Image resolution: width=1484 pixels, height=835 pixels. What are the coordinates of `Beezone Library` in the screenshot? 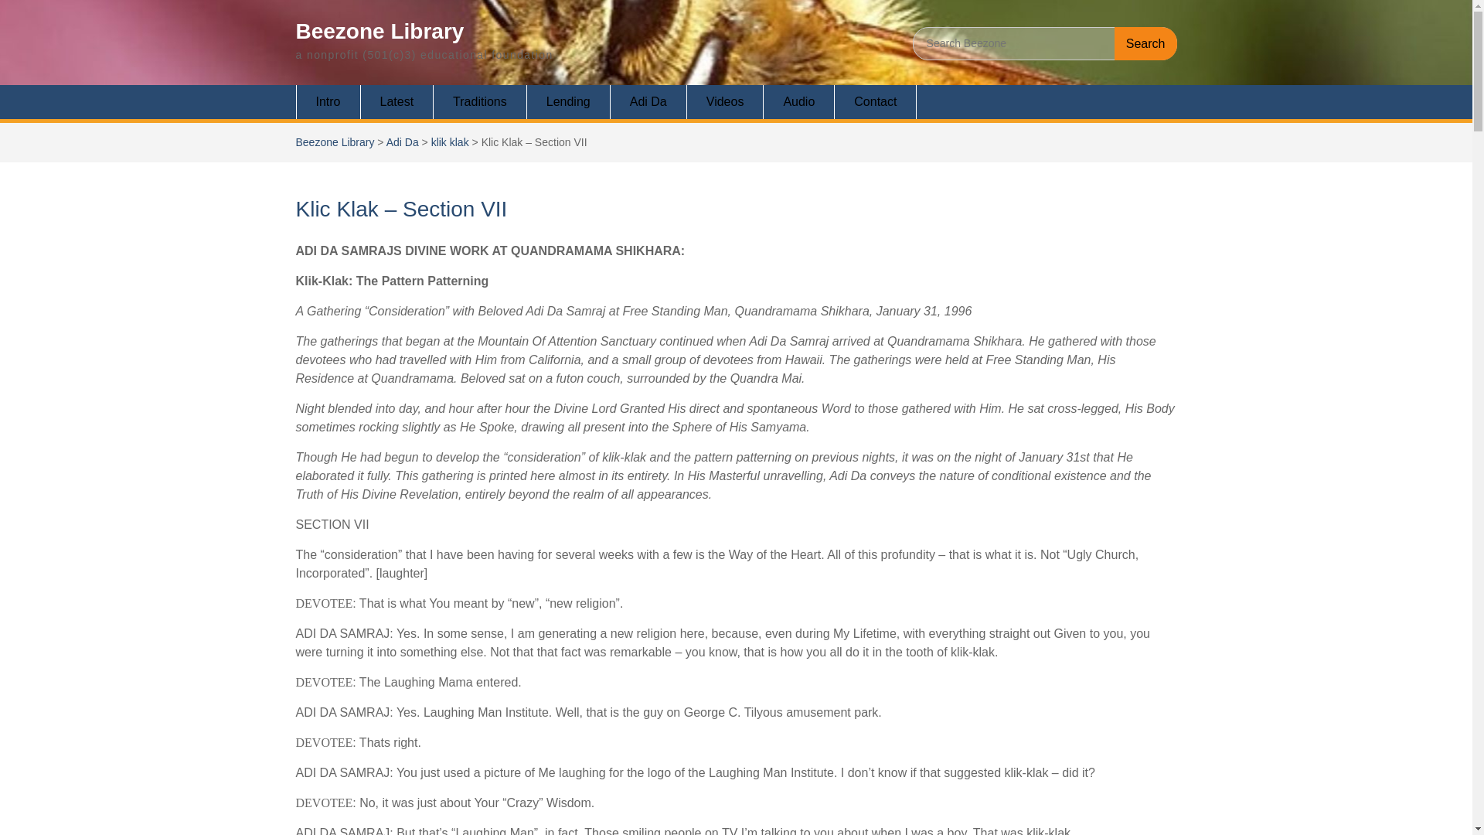 It's located at (334, 142).